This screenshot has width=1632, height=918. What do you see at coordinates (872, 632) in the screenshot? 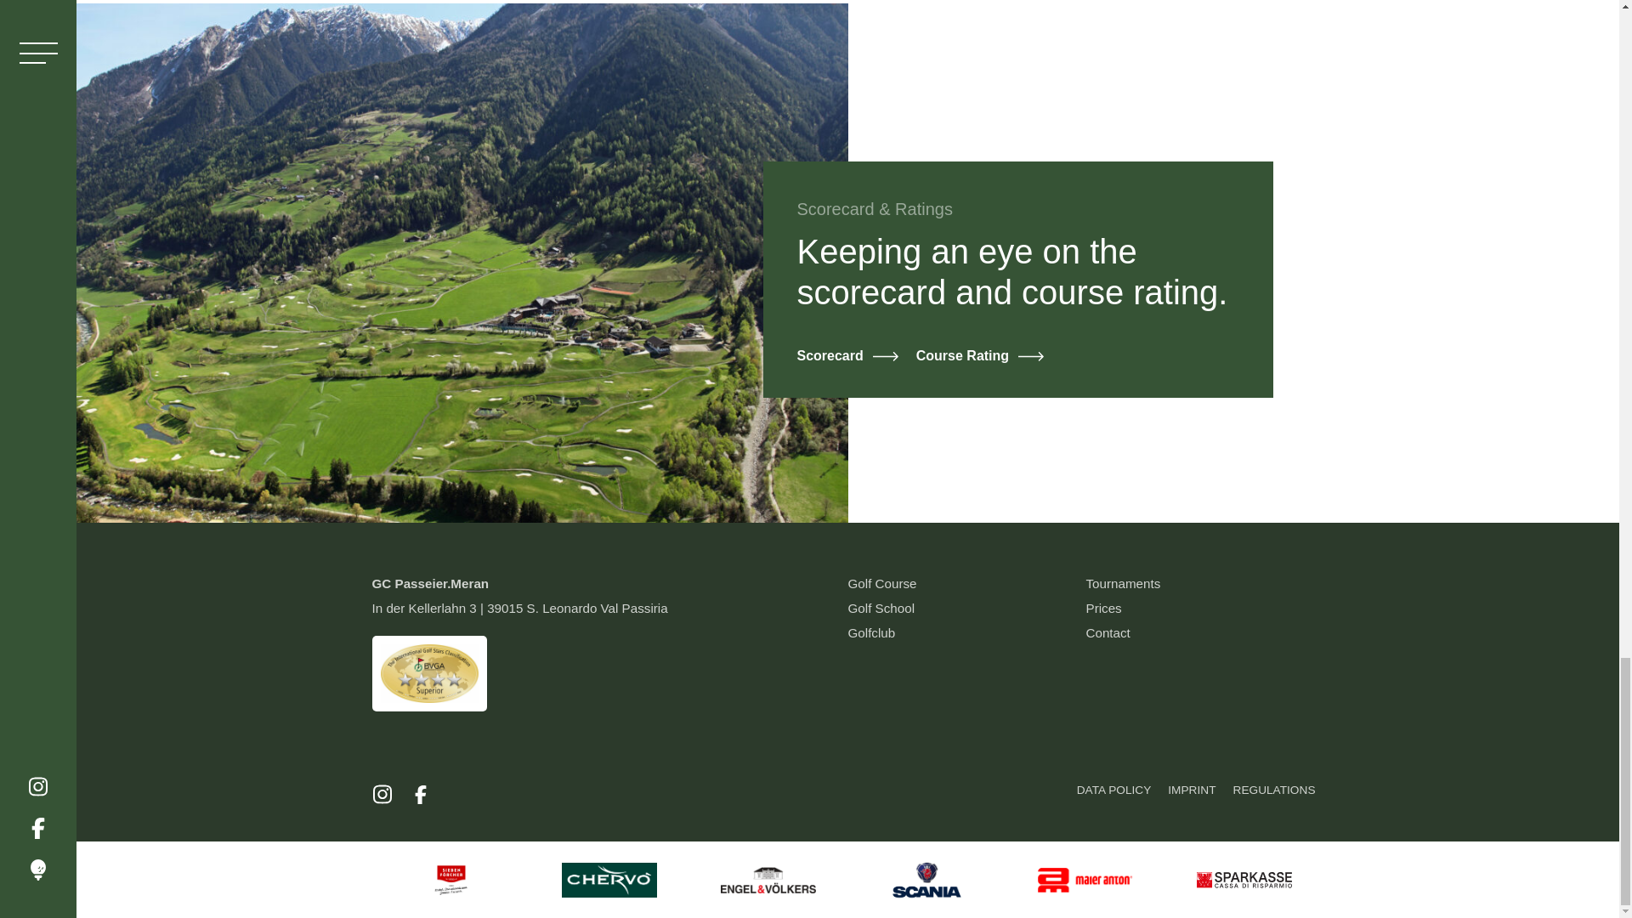
I see `Golfclub` at bounding box center [872, 632].